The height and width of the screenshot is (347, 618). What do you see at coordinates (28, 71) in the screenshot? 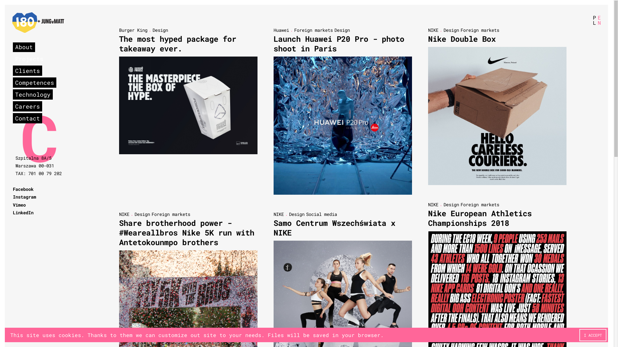
I see `Clients` at bounding box center [28, 71].